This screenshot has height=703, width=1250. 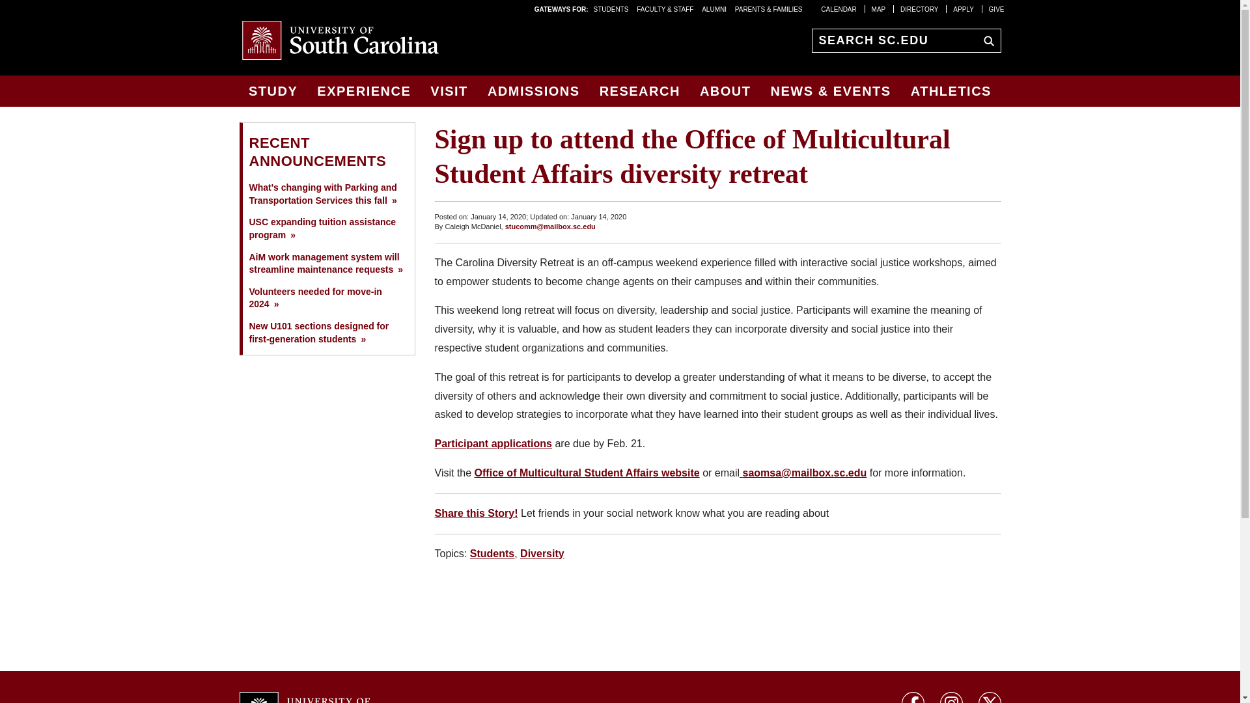 What do you see at coordinates (986, 40) in the screenshot?
I see `GO` at bounding box center [986, 40].